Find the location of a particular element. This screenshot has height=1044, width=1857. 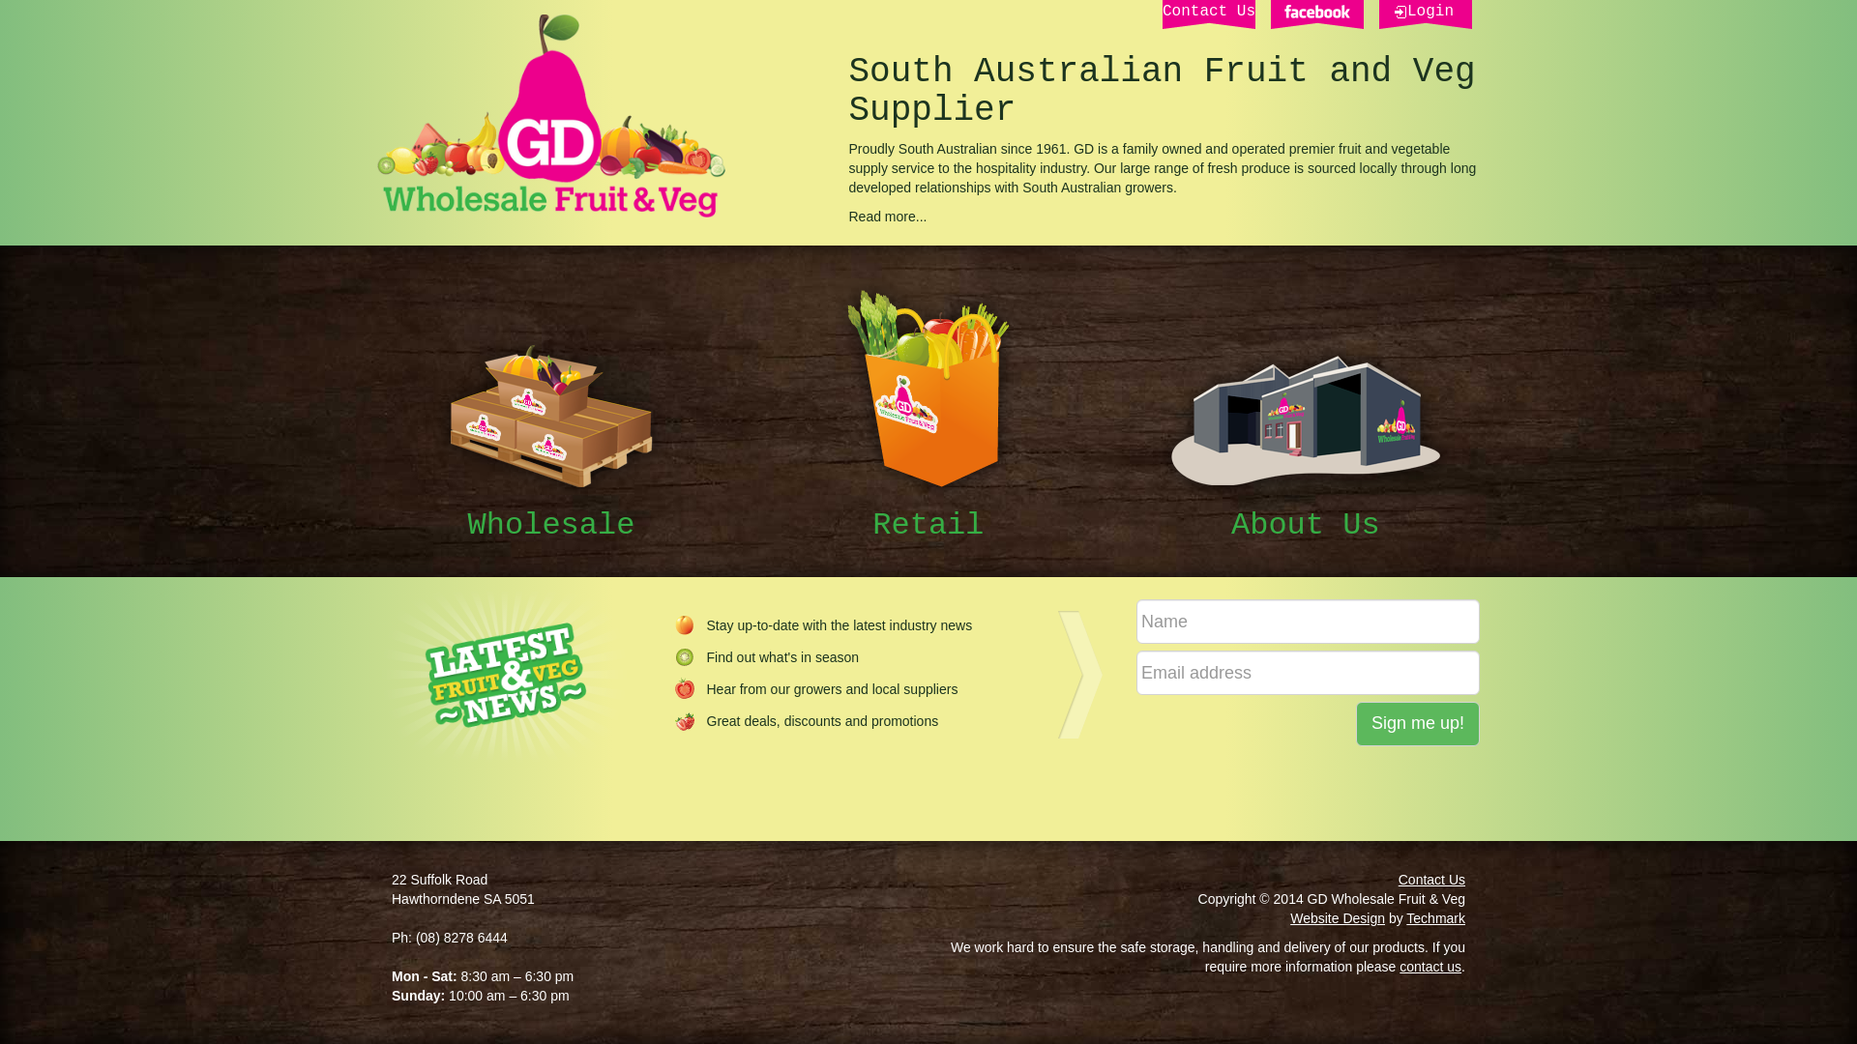

Wholesale is located at coordinates (551, 437).